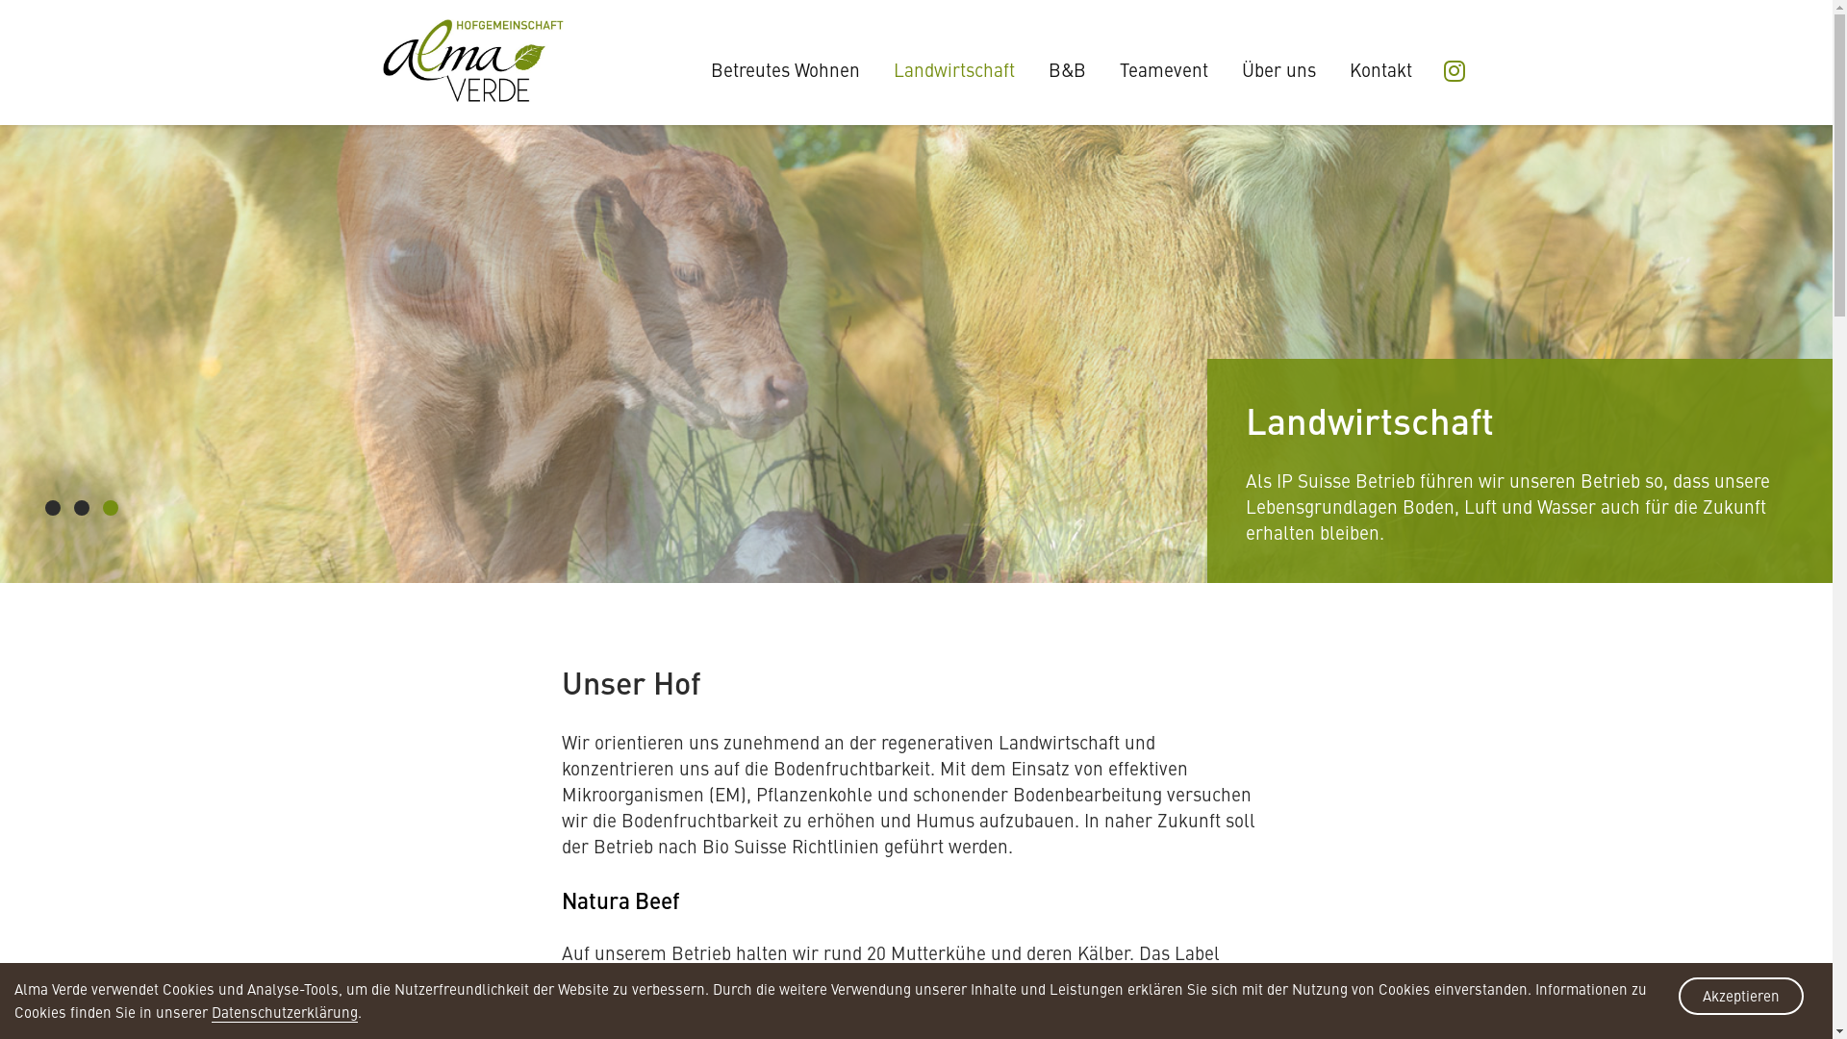  What do you see at coordinates (53, 508) in the screenshot?
I see `1` at bounding box center [53, 508].